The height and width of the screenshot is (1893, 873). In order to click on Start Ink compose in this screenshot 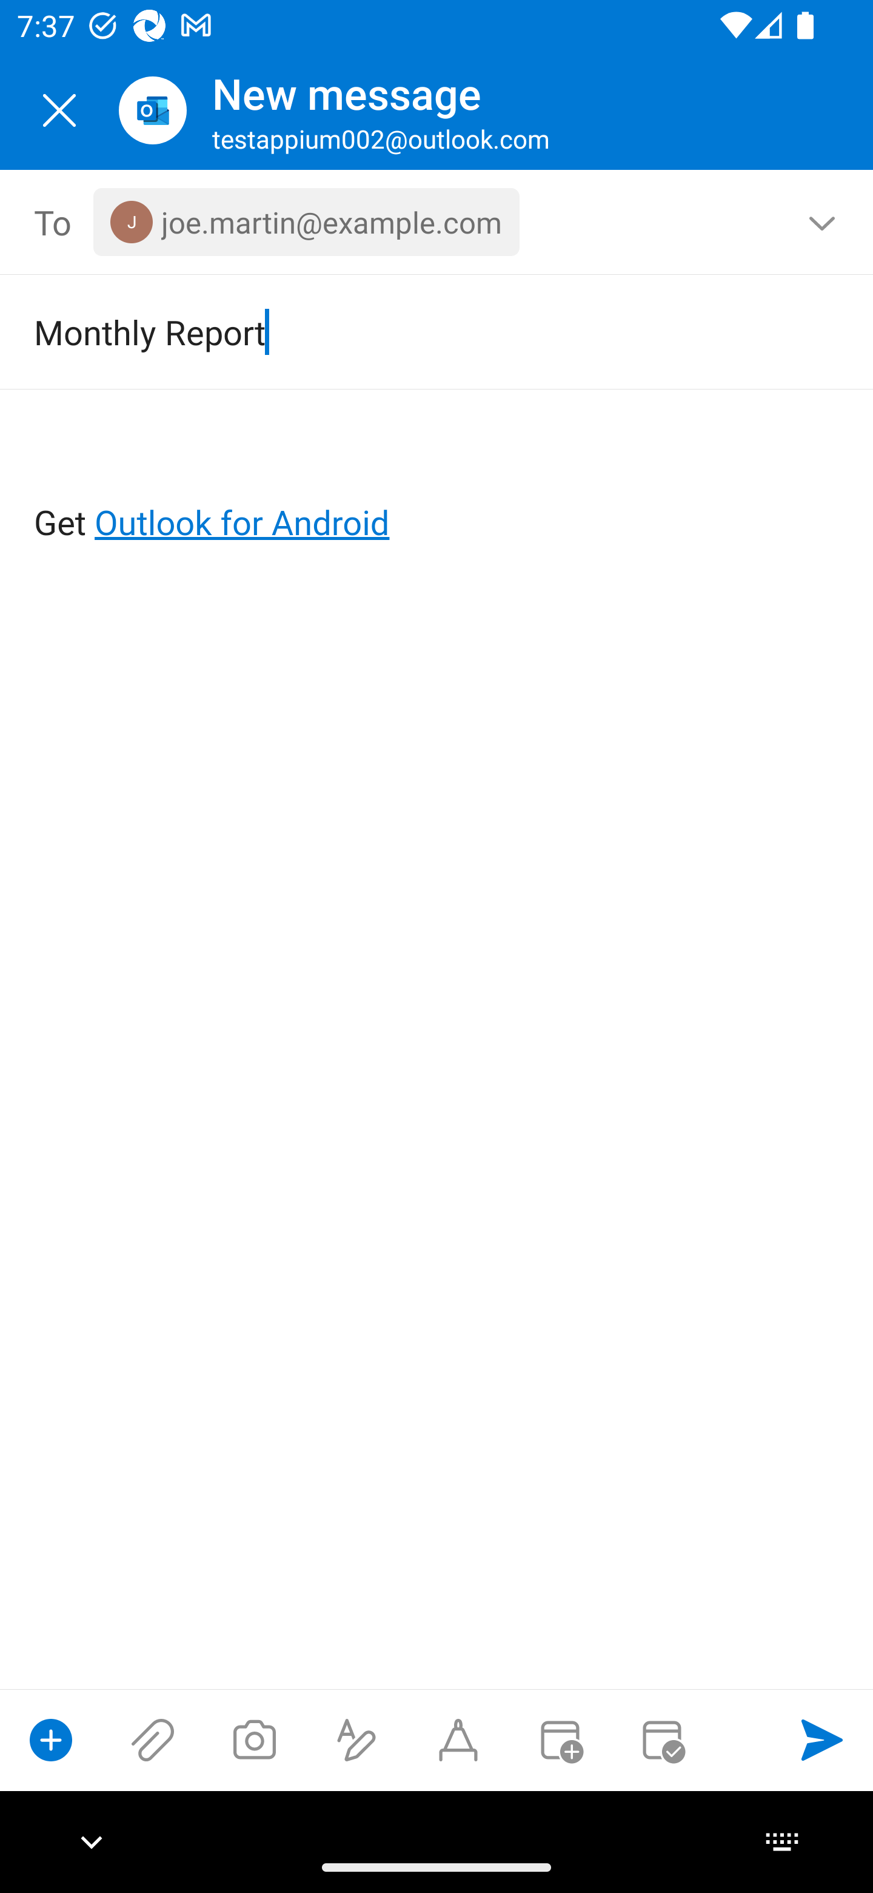, I will do `click(458, 1739)`.